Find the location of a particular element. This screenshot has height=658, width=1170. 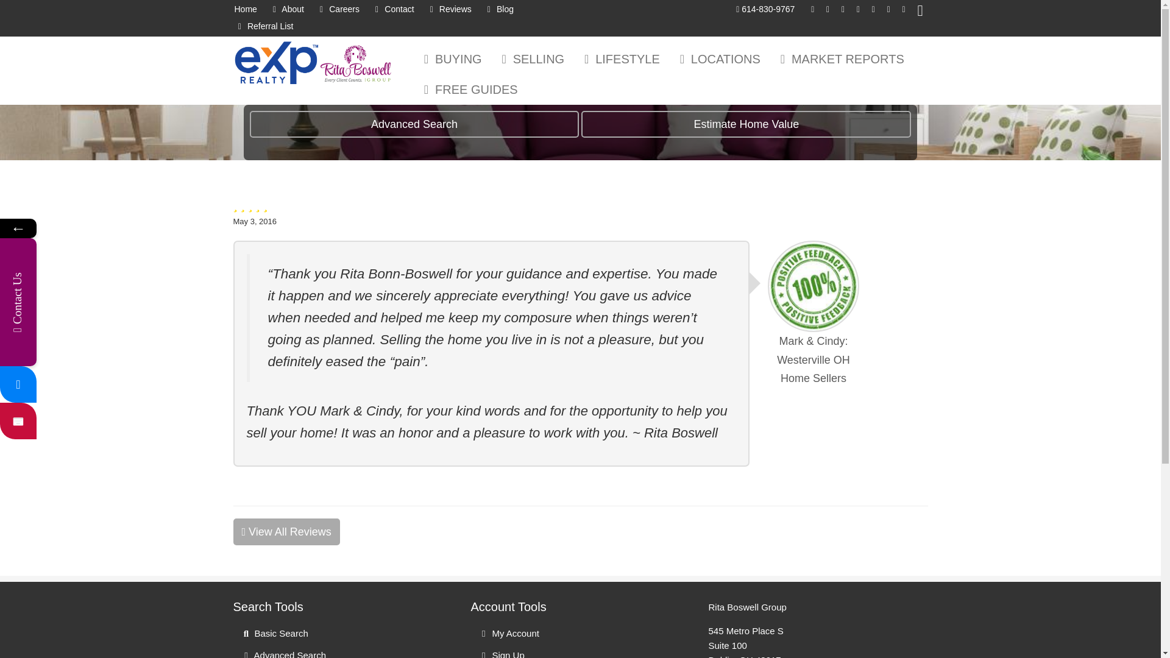

Referral List is located at coordinates (263, 27).